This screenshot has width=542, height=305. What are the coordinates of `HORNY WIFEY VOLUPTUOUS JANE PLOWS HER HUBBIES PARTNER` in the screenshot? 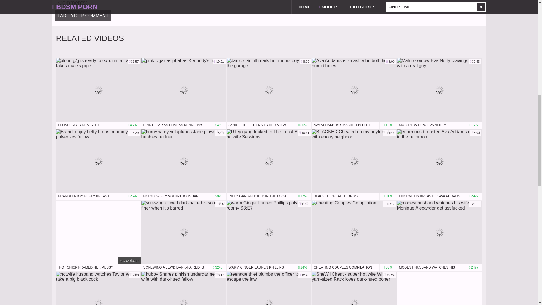 It's located at (183, 196).